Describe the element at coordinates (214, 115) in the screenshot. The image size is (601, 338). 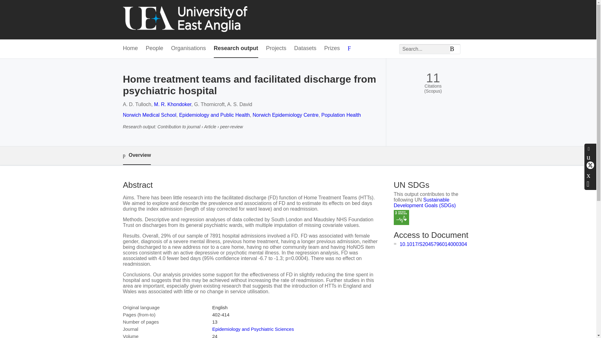
I see `Epidemiology and Public Health` at that location.